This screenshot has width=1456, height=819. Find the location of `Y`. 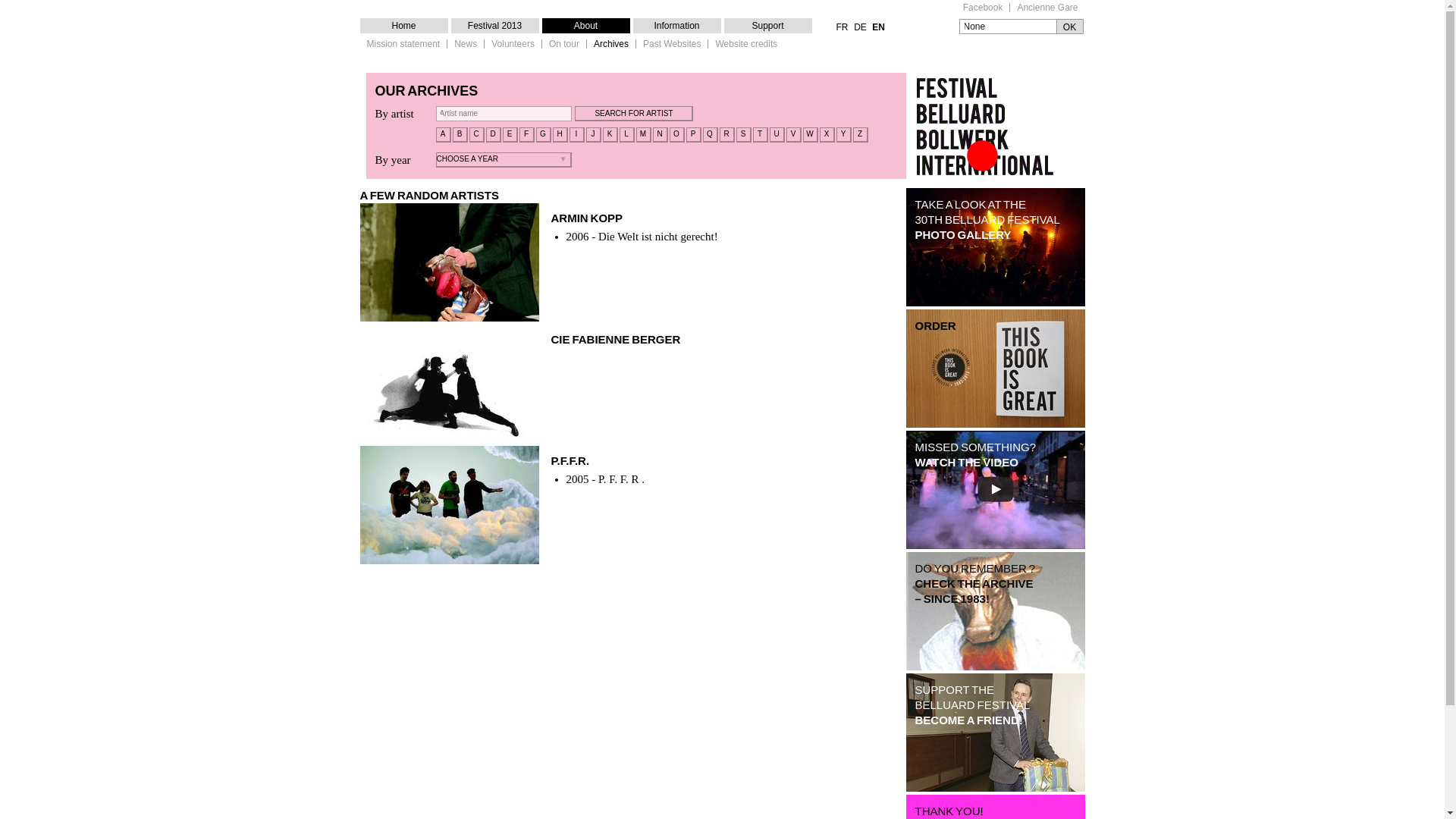

Y is located at coordinates (843, 135).